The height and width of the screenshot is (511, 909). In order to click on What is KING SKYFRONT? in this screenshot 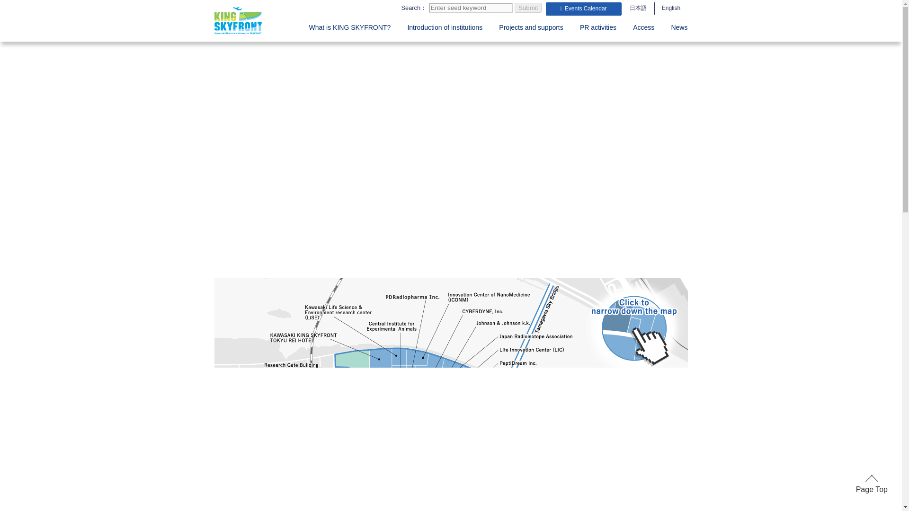, I will do `click(349, 27)`.